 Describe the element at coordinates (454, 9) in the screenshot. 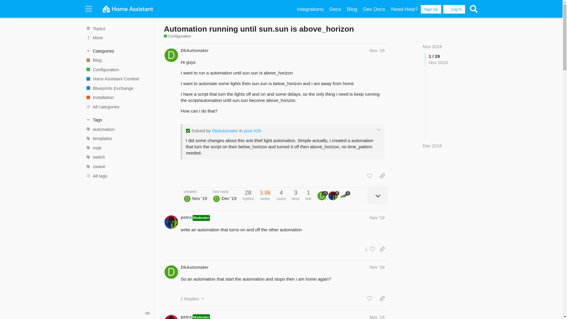

I see `Log In` at that location.